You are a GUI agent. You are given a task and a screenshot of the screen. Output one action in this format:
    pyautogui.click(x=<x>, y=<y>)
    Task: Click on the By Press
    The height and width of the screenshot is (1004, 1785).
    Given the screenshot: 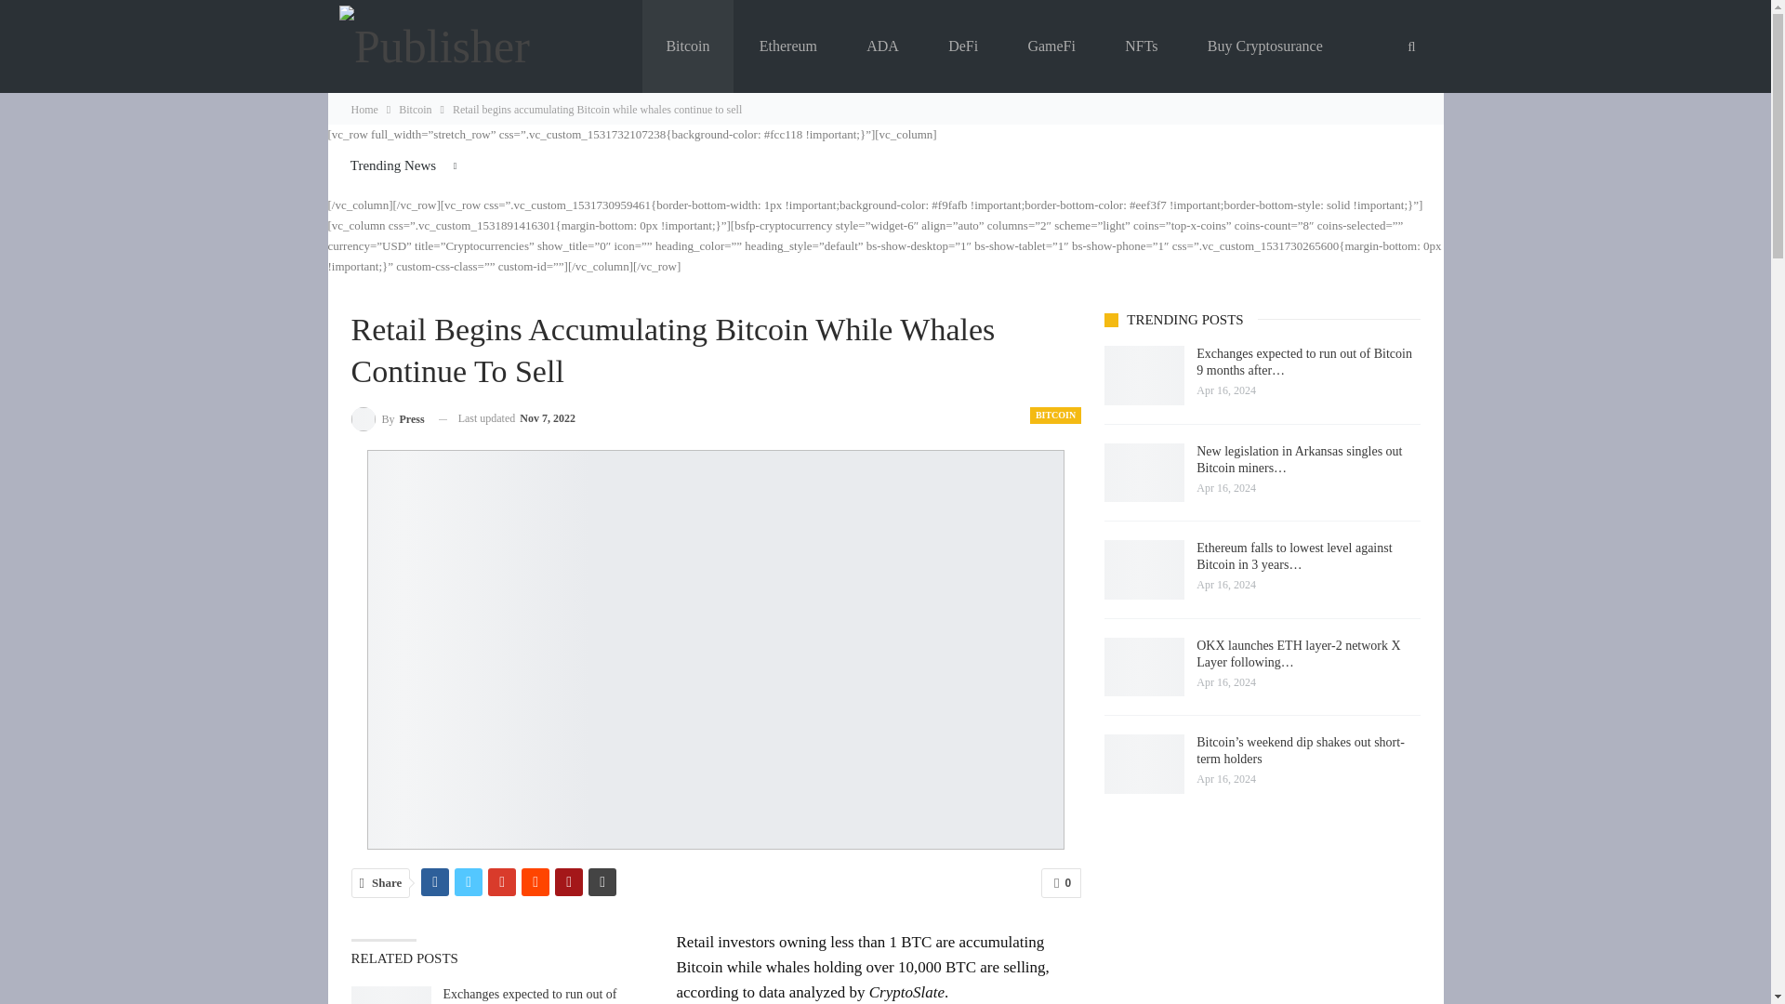 What is the action you would take?
    pyautogui.click(x=388, y=418)
    